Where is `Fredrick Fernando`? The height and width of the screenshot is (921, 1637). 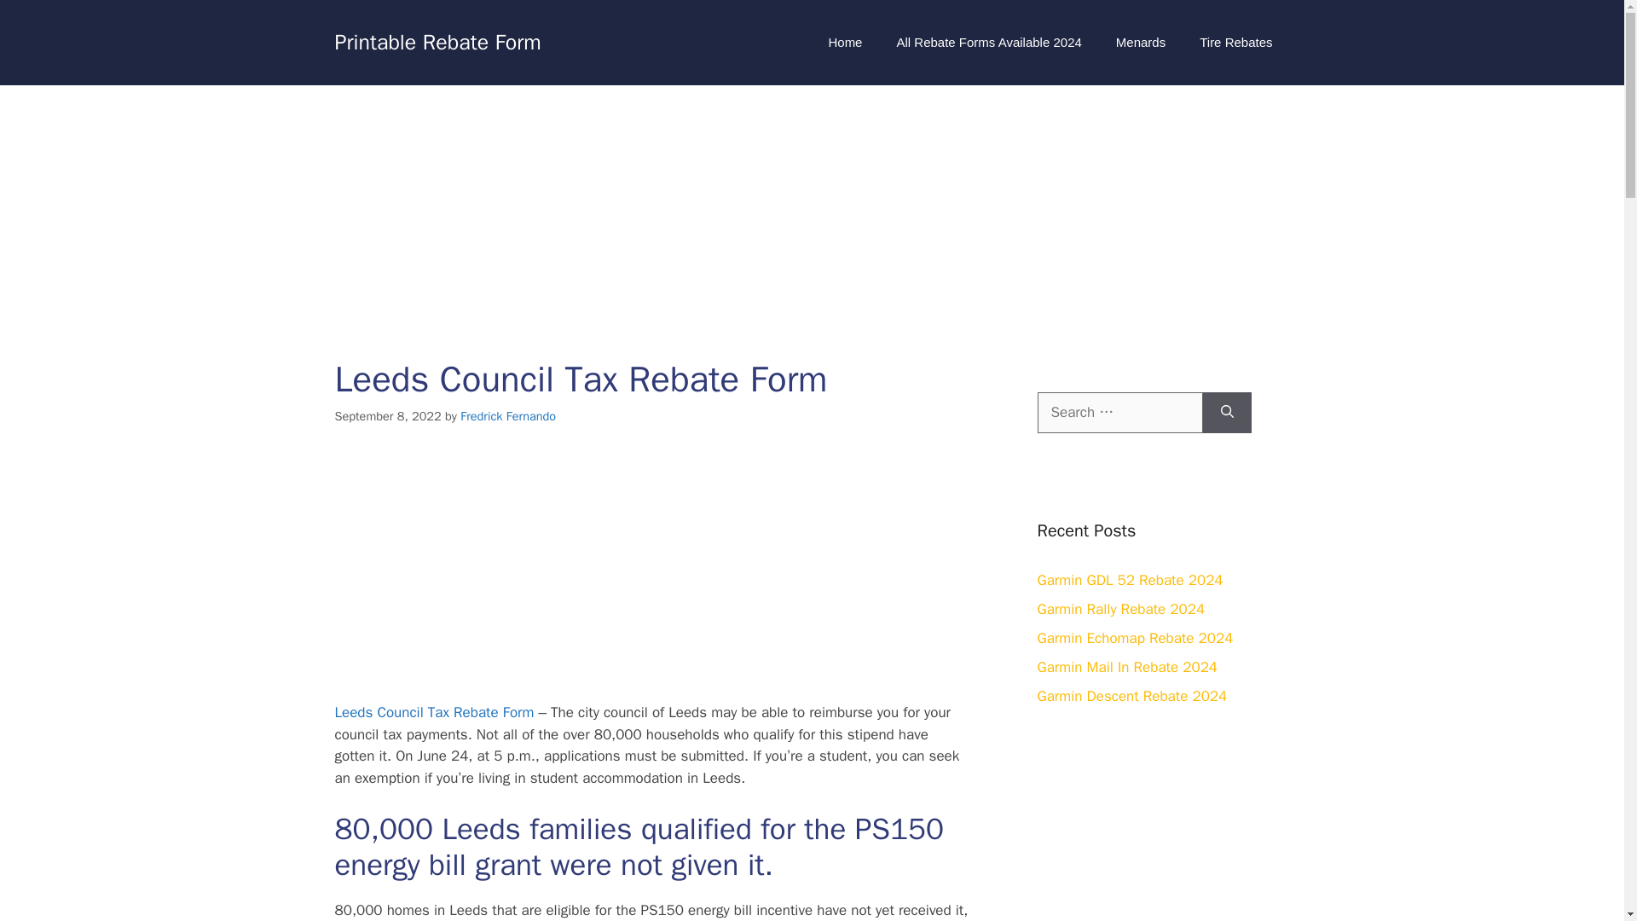 Fredrick Fernando is located at coordinates (508, 416).